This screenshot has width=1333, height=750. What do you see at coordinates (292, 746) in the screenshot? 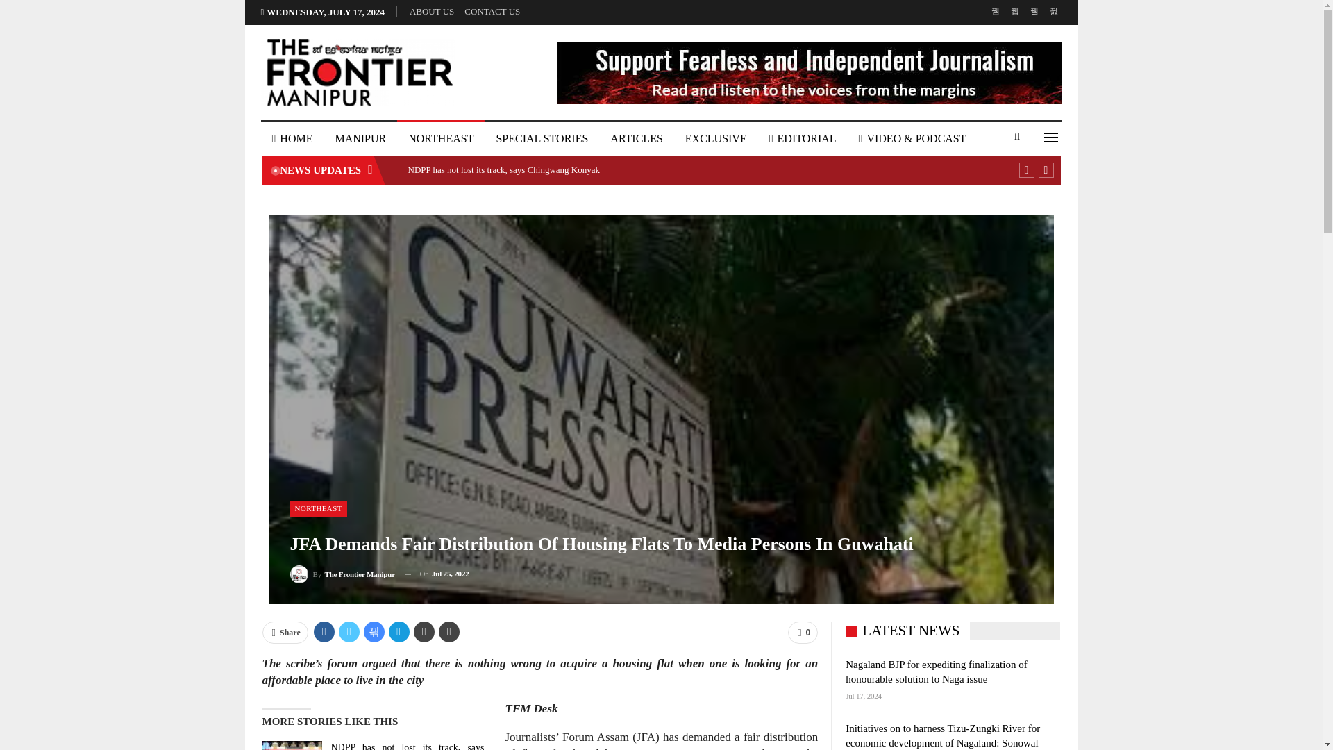
I see `NDPP has not lost its track, says Chingwang Konyak` at bounding box center [292, 746].